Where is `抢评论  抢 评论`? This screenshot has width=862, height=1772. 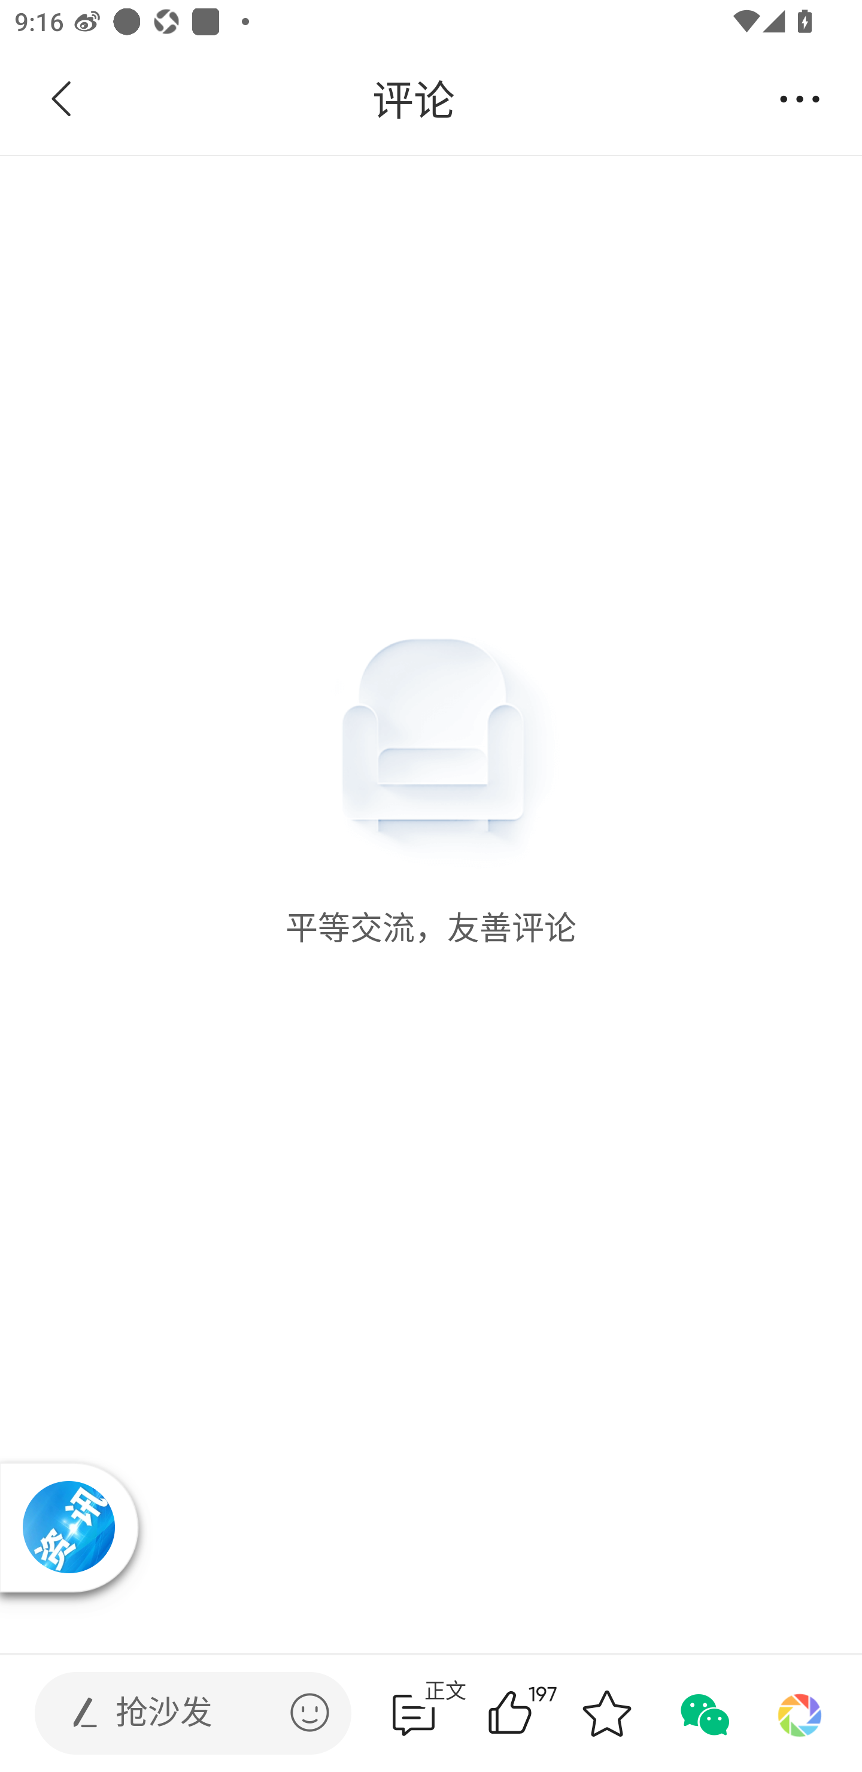 抢评论  抢 评论 is located at coordinates (414, 1713).